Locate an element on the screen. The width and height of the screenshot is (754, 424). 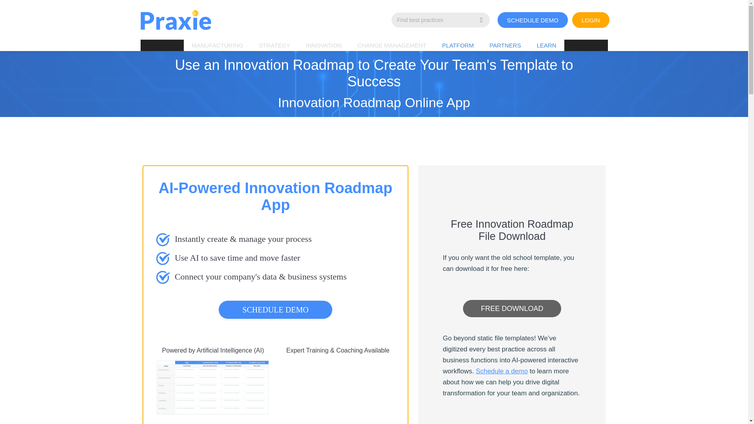
Go! is located at coordinates (17, 9).